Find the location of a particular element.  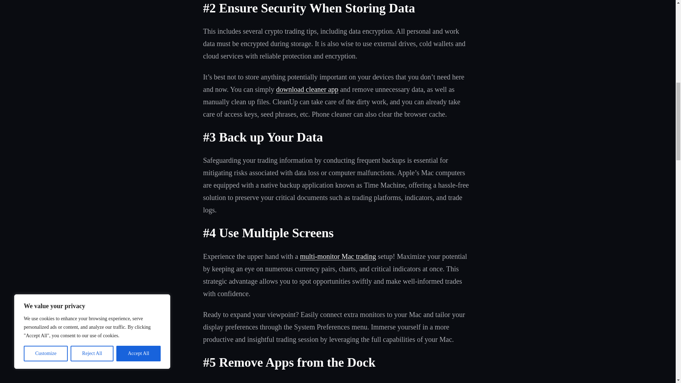

download cleaner app is located at coordinates (306, 89).